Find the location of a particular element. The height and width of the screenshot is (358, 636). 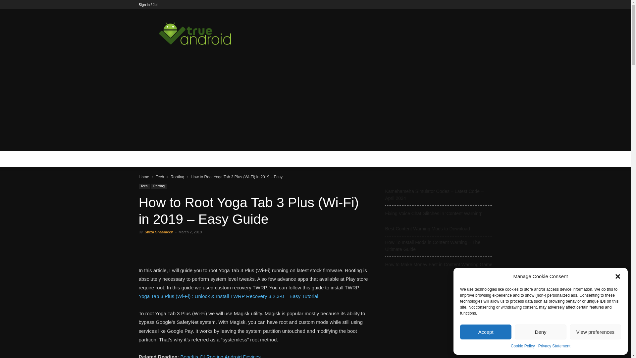

View all posts in Tech is located at coordinates (160, 177).